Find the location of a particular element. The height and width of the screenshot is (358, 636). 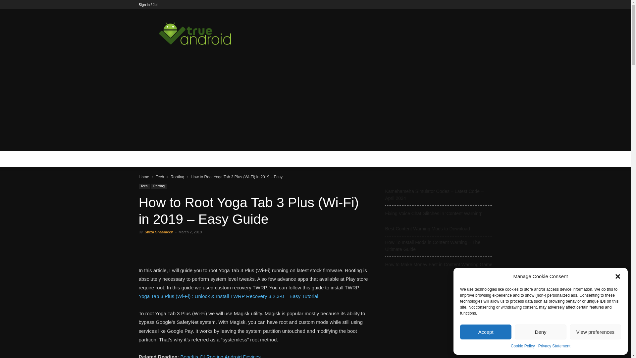

View all posts in Tech is located at coordinates (160, 177).